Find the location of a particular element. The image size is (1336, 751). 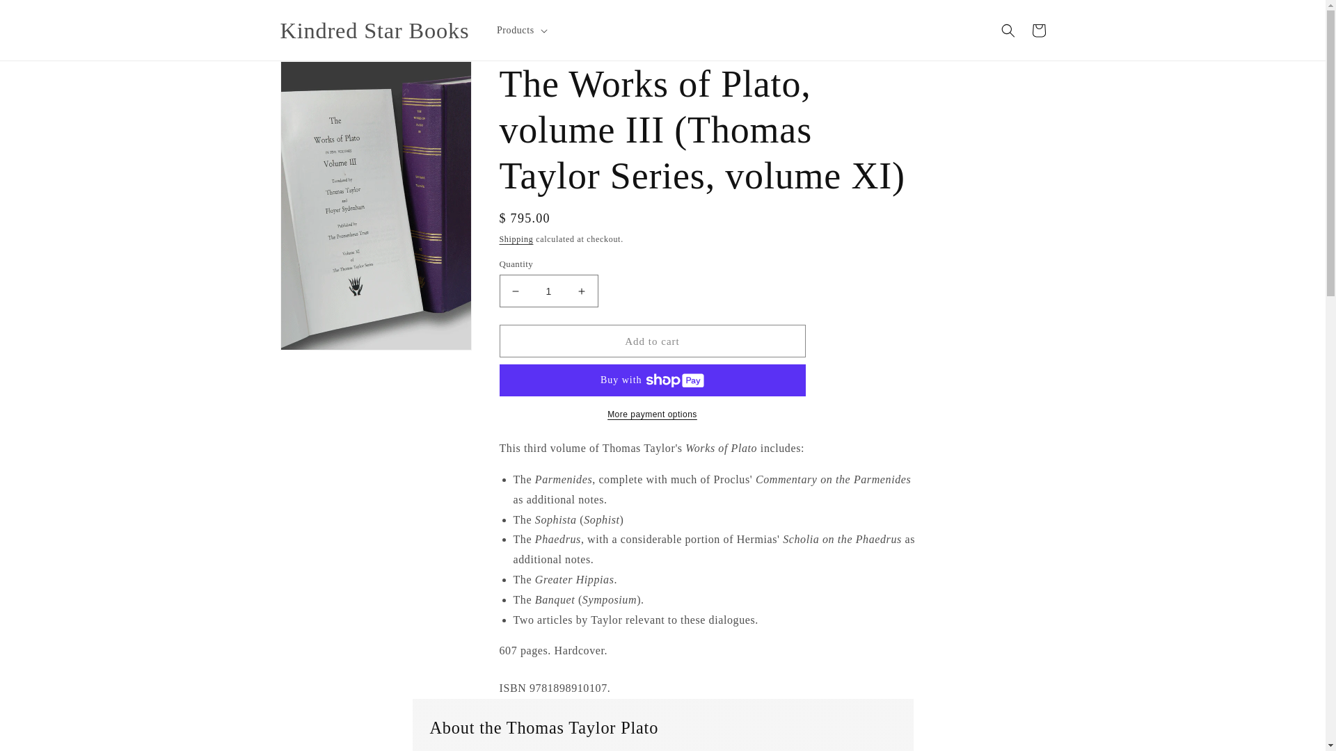

Add to cart is located at coordinates (653, 341).